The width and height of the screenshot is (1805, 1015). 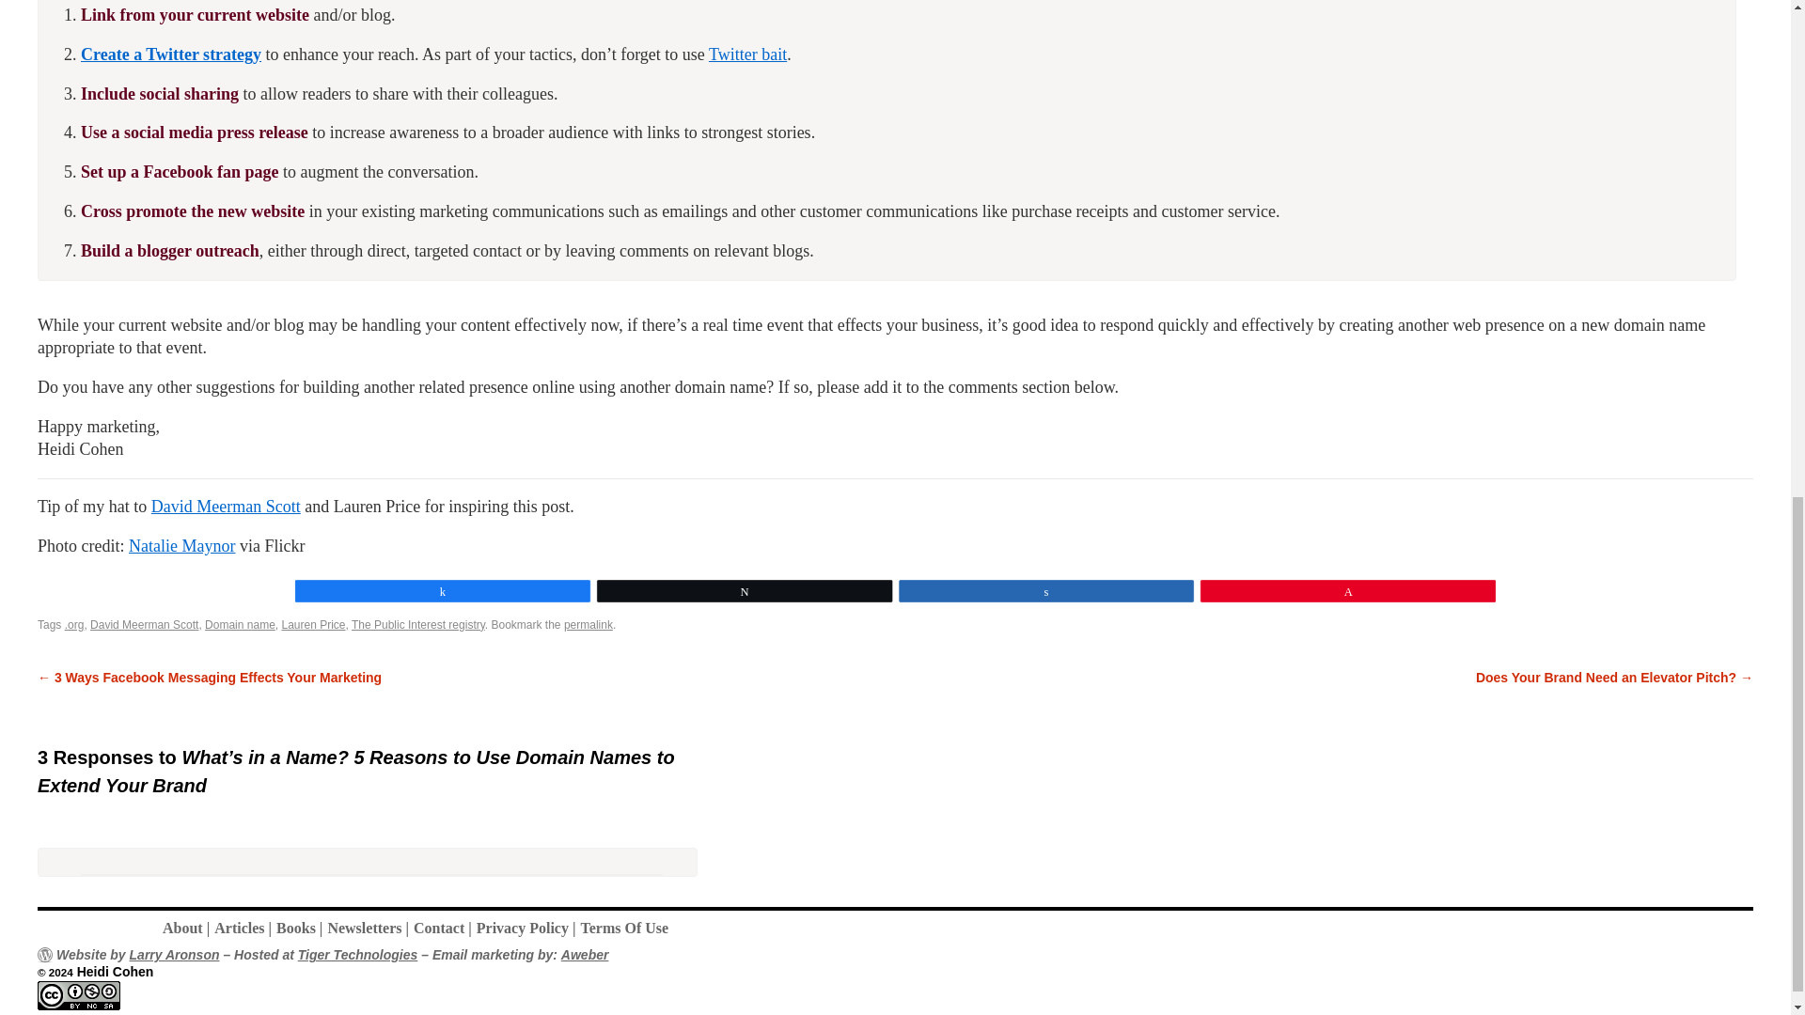 I want to click on permalink, so click(x=589, y=624).